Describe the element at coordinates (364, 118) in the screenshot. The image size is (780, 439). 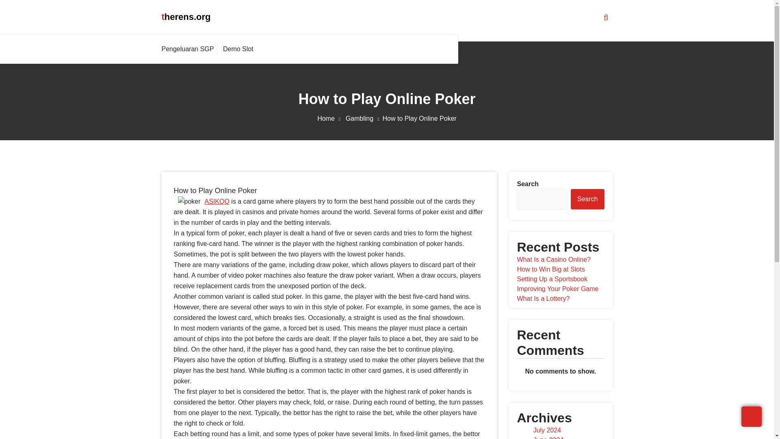
I see `Gambling` at that location.